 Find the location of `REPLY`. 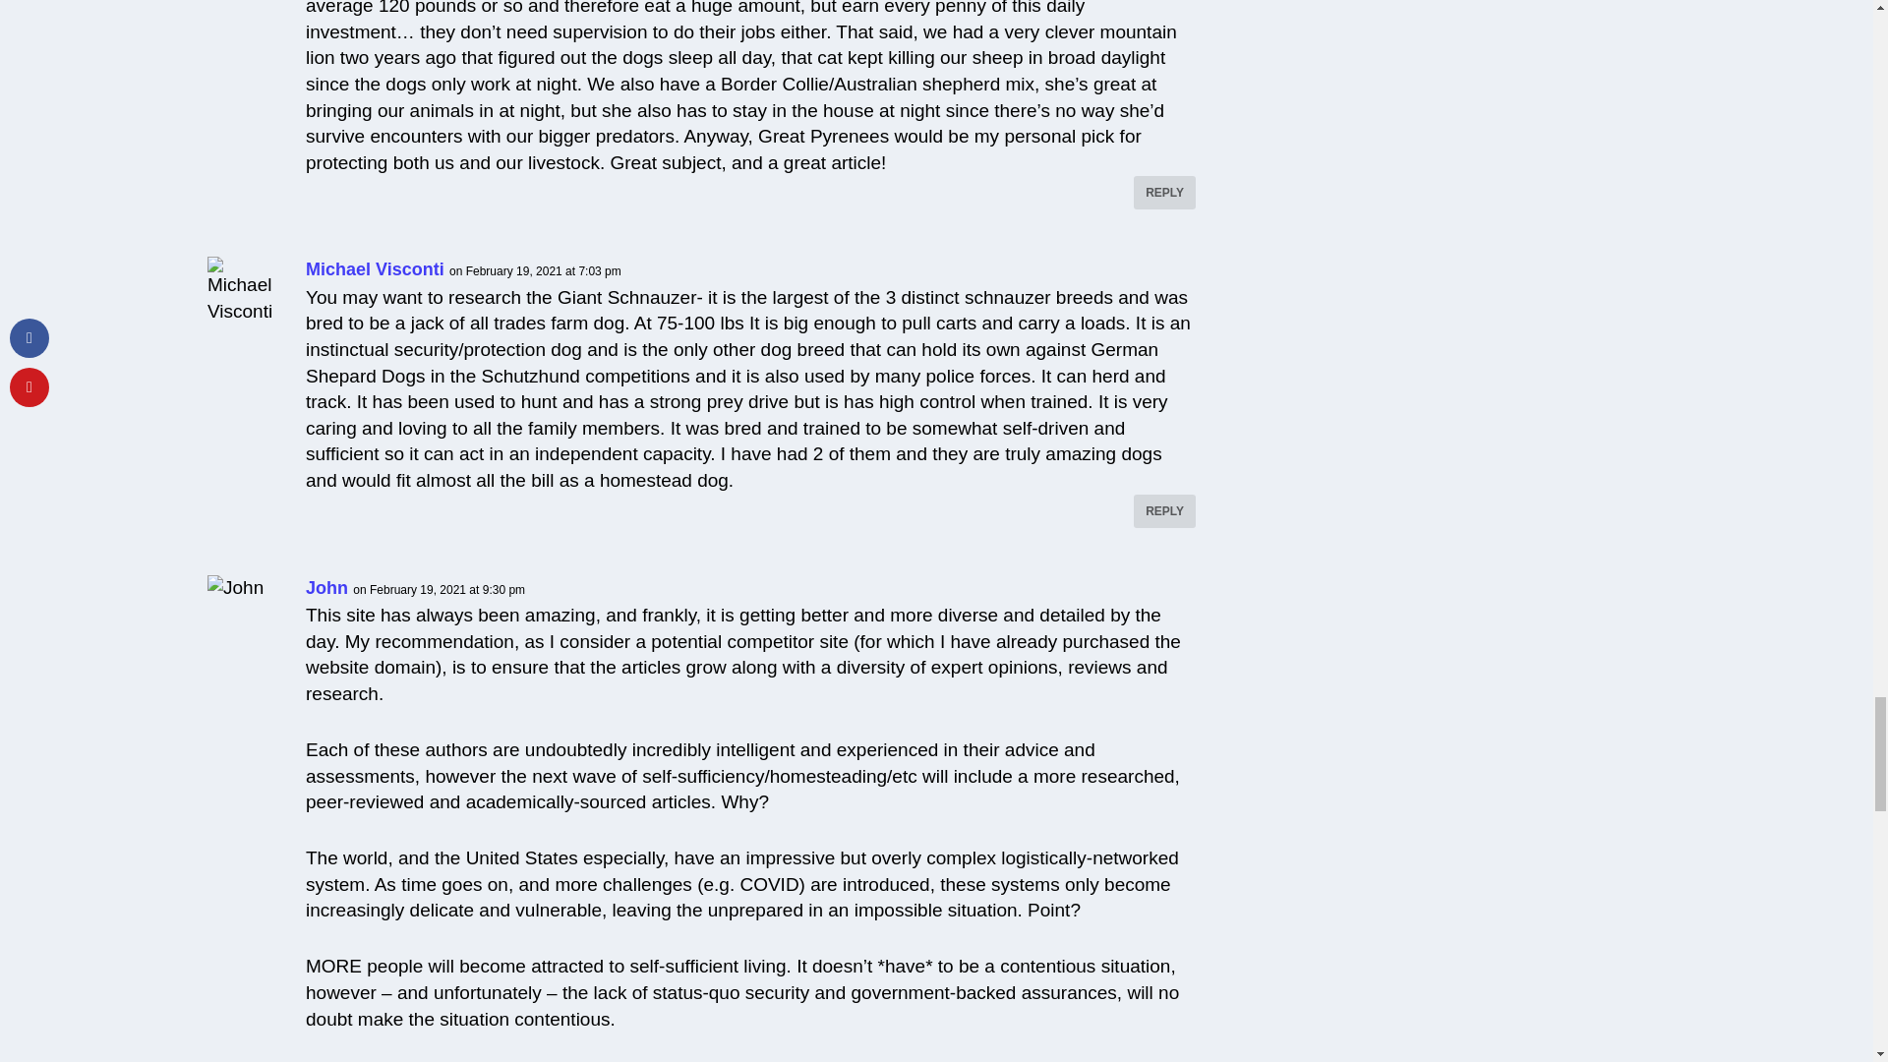

REPLY is located at coordinates (1164, 511).